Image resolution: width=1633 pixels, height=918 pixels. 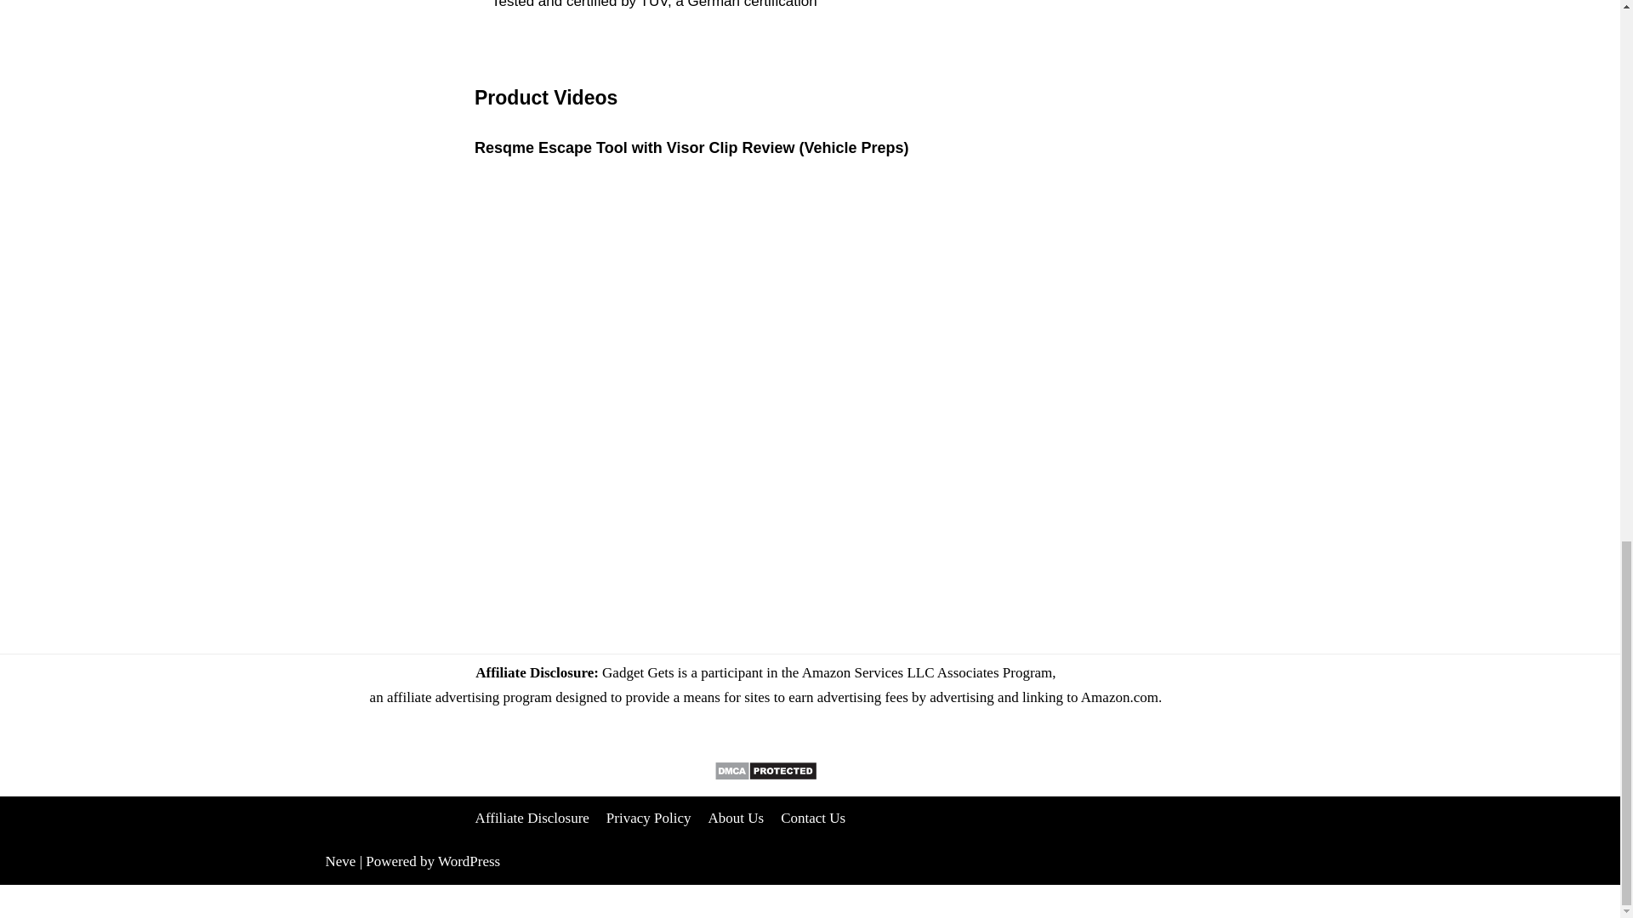 What do you see at coordinates (765, 776) in the screenshot?
I see `DMCA.com Protection Status` at bounding box center [765, 776].